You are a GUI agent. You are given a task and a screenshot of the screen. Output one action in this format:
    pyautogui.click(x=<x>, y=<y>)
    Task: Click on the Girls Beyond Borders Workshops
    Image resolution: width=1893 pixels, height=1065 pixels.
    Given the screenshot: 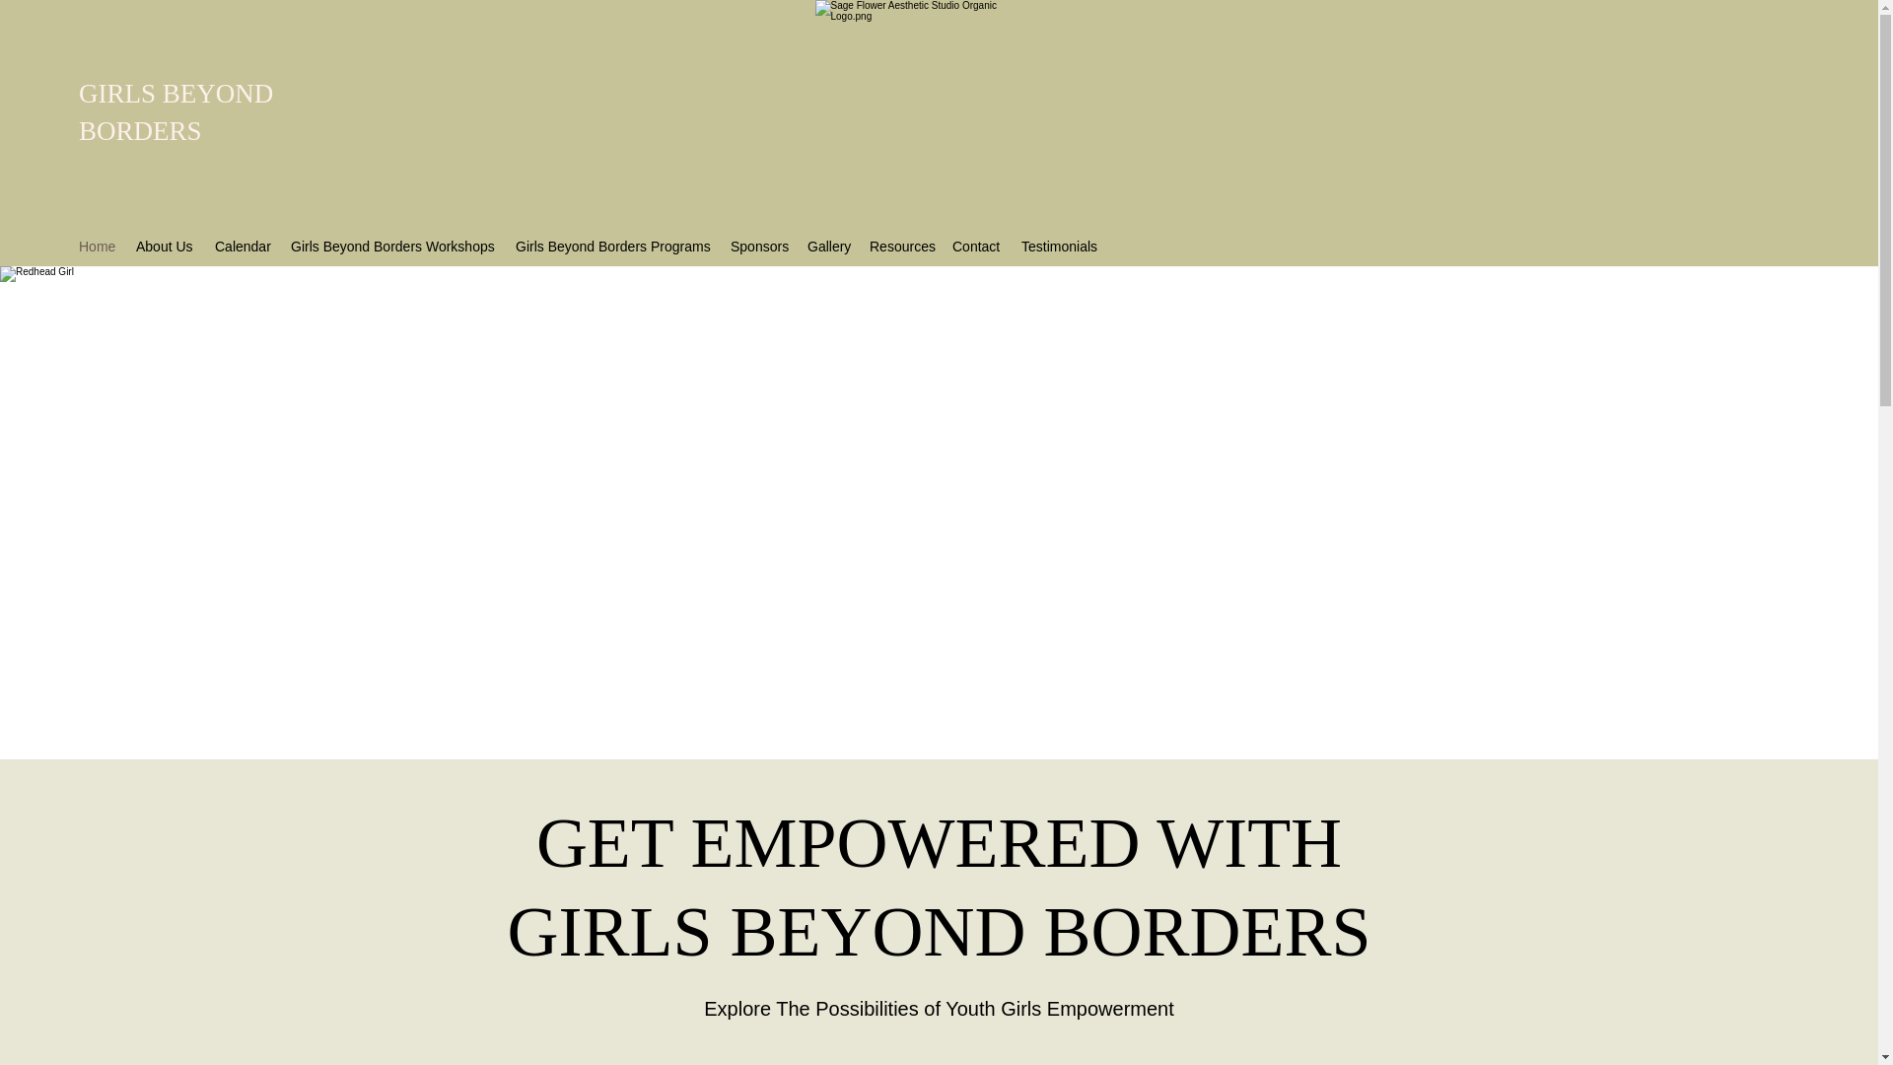 What is the action you would take?
    pyautogui.click(x=392, y=247)
    